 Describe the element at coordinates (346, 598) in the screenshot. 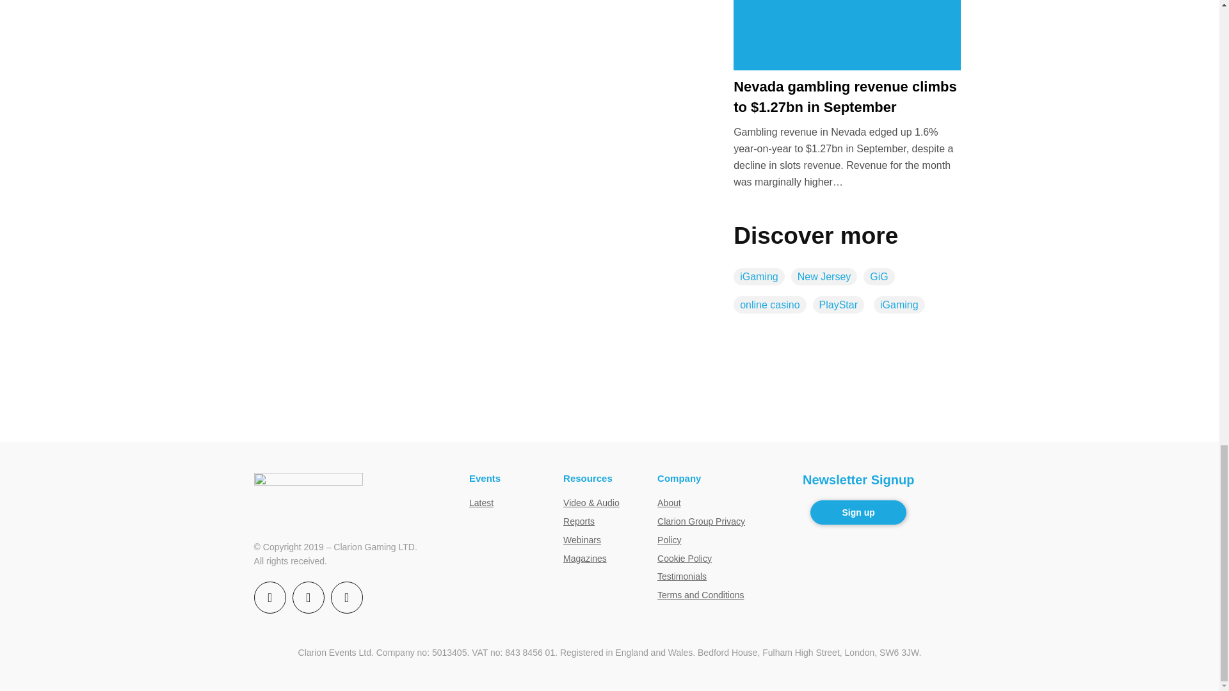

I see `LinkedIn` at that location.